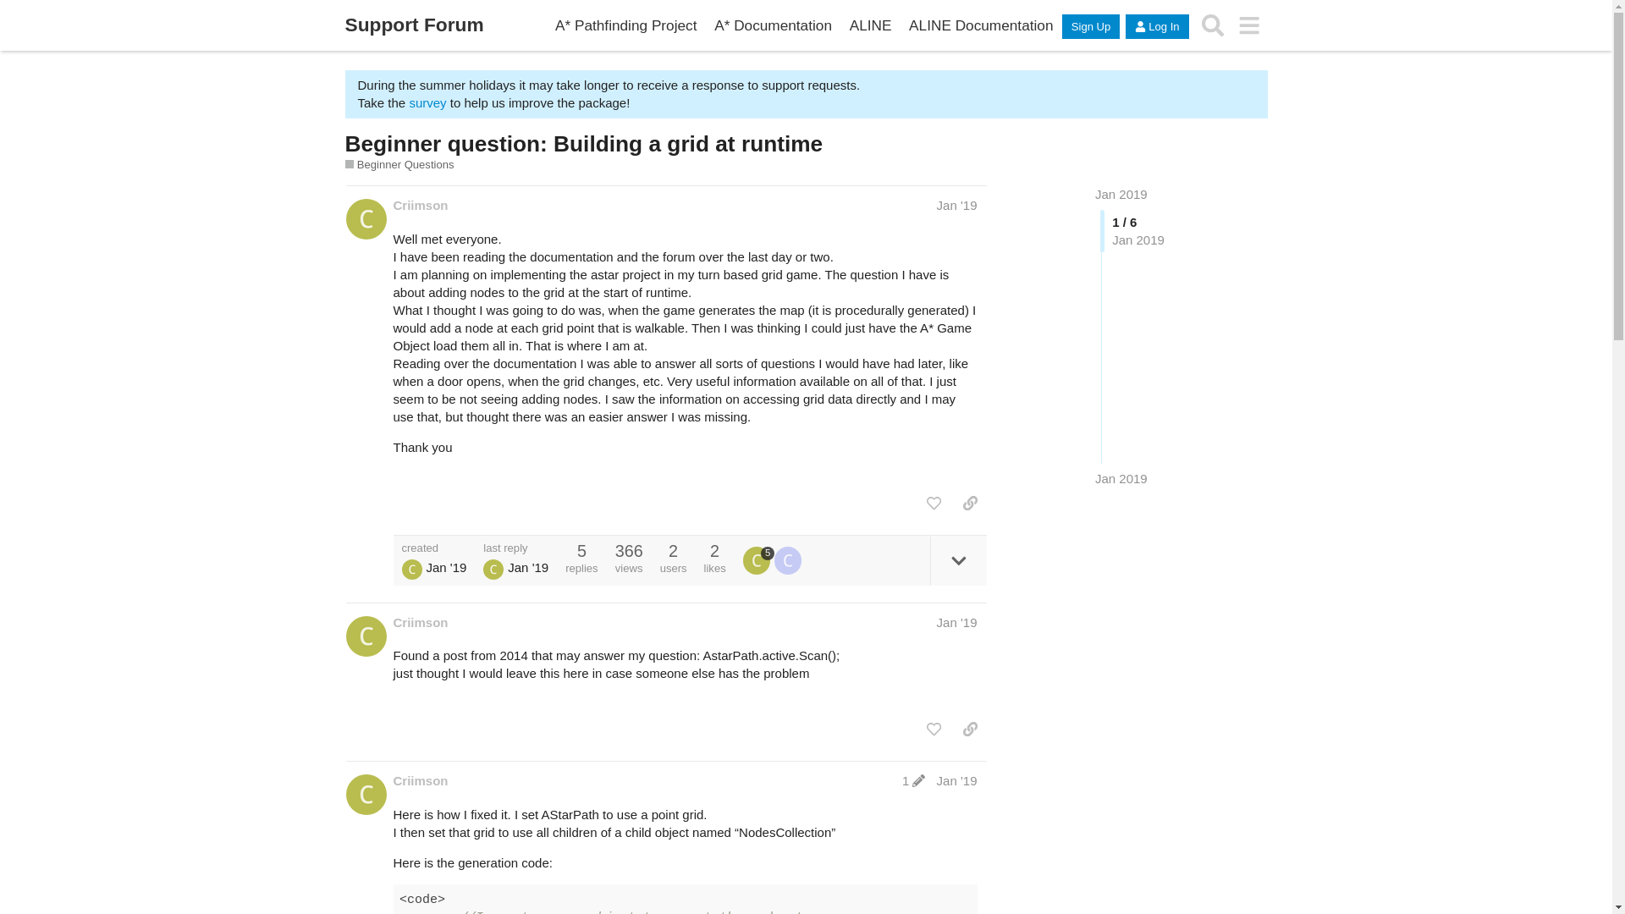 This screenshot has width=1625, height=914. Describe the element at coordinates (493, 568) in the screenshot. I see `Shane Barnett` at that location.